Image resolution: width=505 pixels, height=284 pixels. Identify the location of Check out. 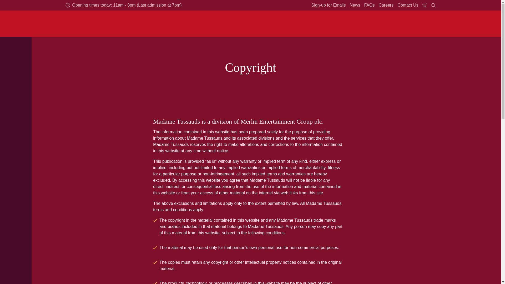
(425, 5).